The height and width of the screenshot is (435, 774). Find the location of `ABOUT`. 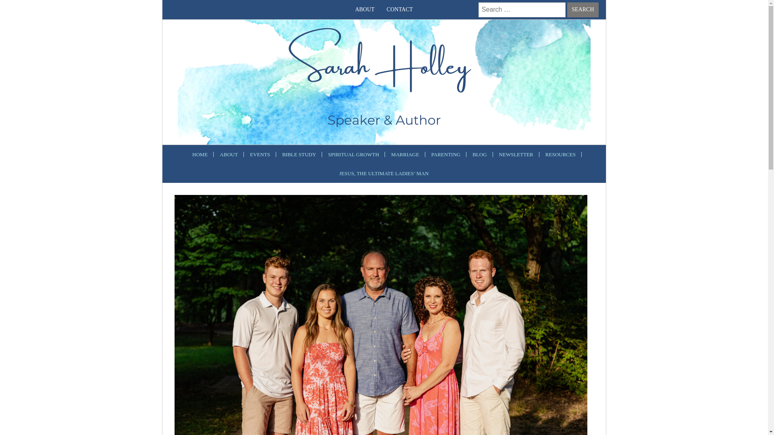

ABOUT is located at coordinates (364, 10).